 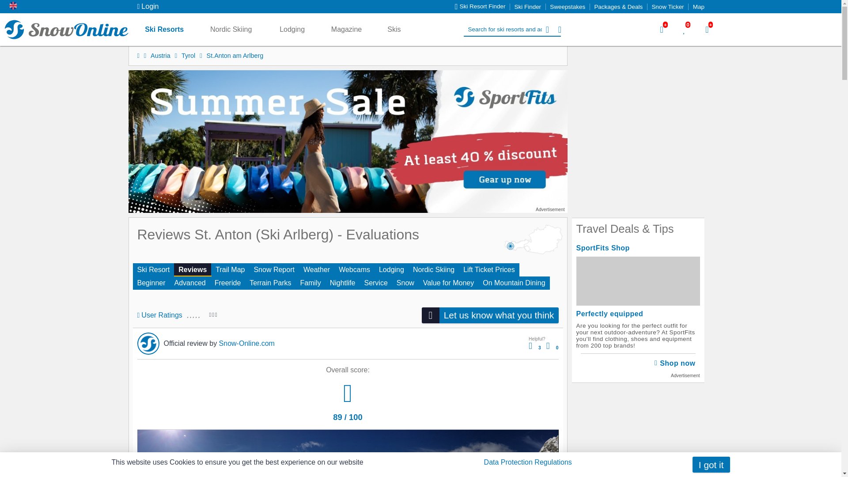 What do you see at coordinates (270, 283) in the screenshot?
I see `Terrain Parks` at bounding box center [270, 283].